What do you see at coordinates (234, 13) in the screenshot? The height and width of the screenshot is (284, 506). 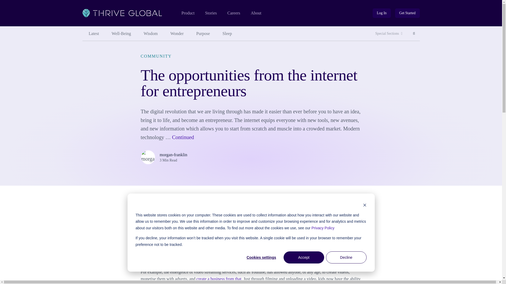 I see `Careers` at bounding box center [234, 13].